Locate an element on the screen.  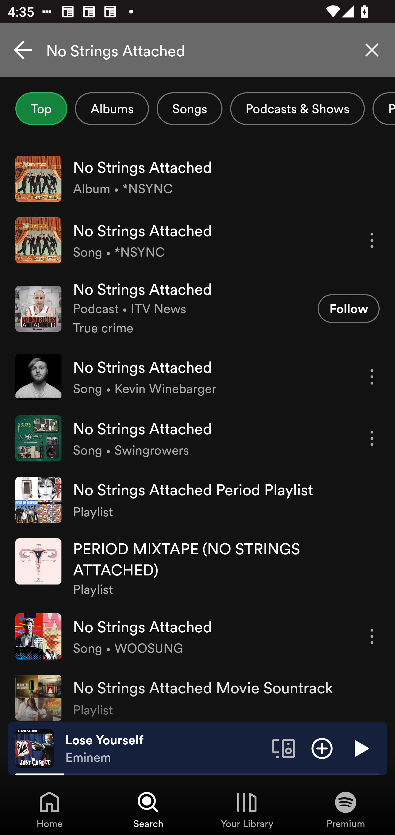
Add item is located at coordinates (322, 748).